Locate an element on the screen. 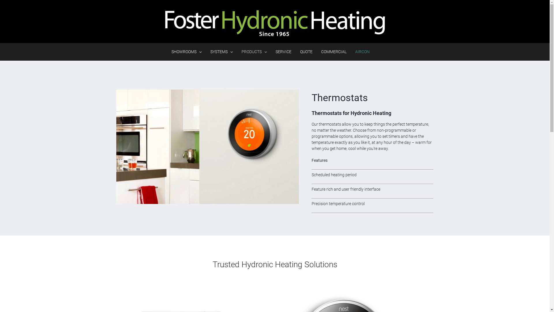 The image size is (554, 312). QUOTE is located at coordinates (306, 52).